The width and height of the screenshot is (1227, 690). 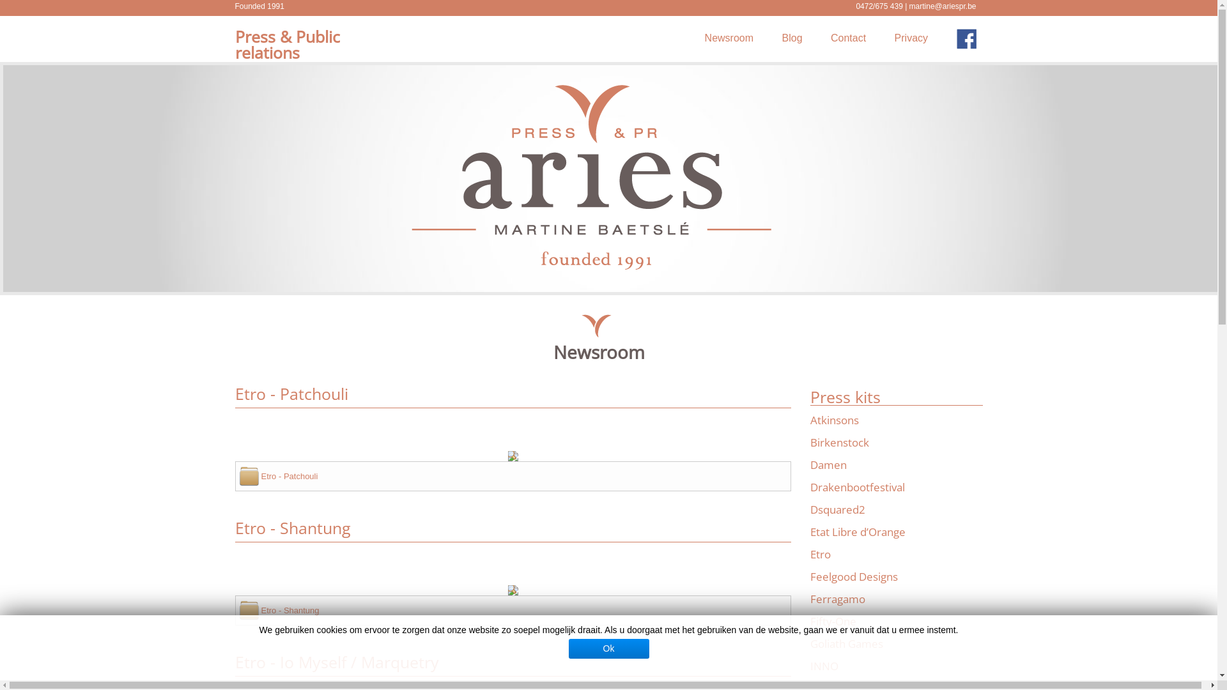 What do you see at coordinates (289, 477) in the screenshot?
I see `Etro - Patchouli` at bounding box center [289, 477].